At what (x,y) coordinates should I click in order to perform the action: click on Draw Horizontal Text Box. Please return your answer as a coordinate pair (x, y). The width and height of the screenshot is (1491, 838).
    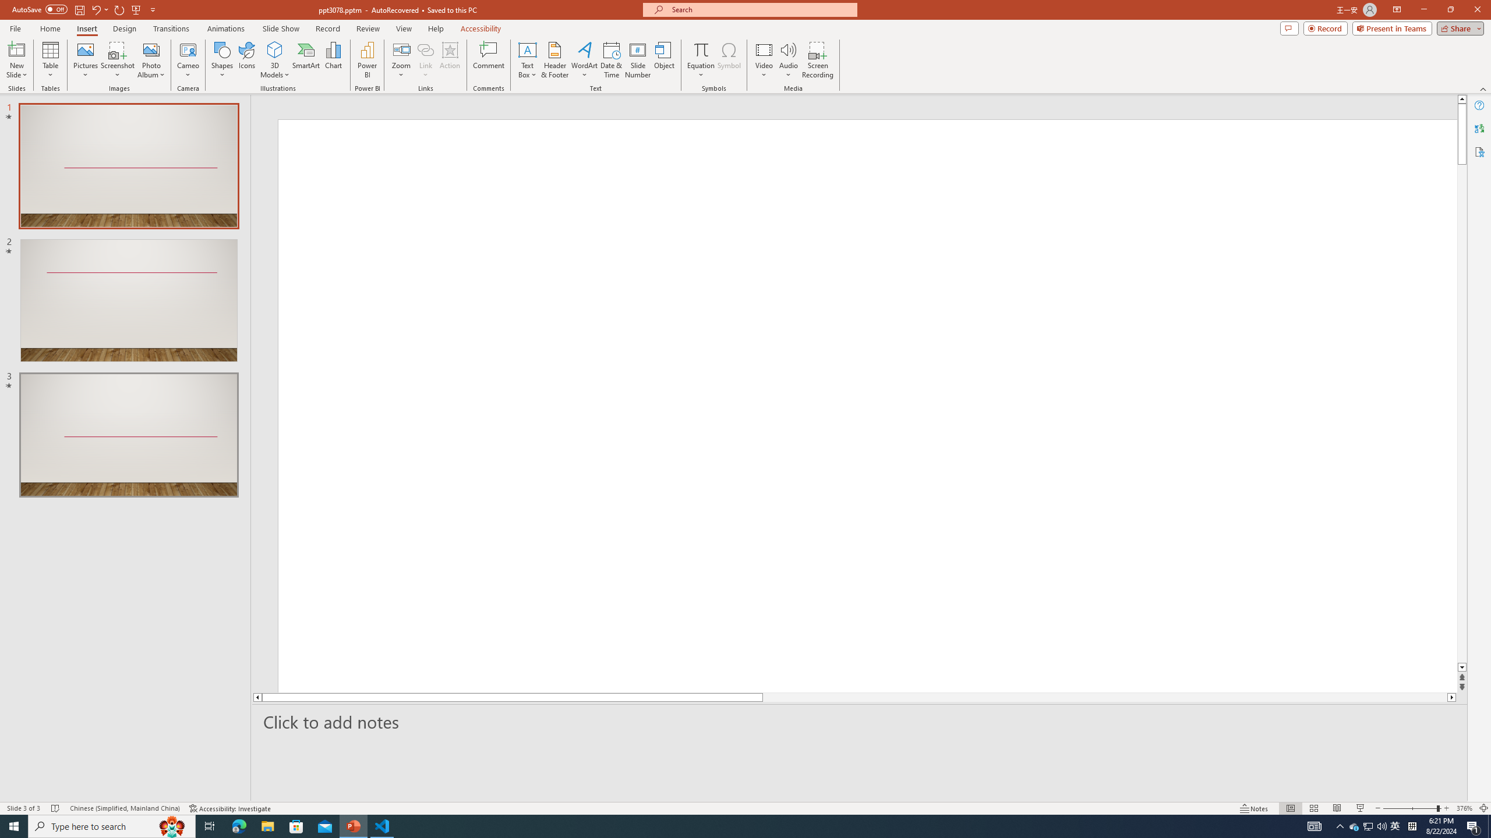
    Looking at the image, I should click on (528, 49).